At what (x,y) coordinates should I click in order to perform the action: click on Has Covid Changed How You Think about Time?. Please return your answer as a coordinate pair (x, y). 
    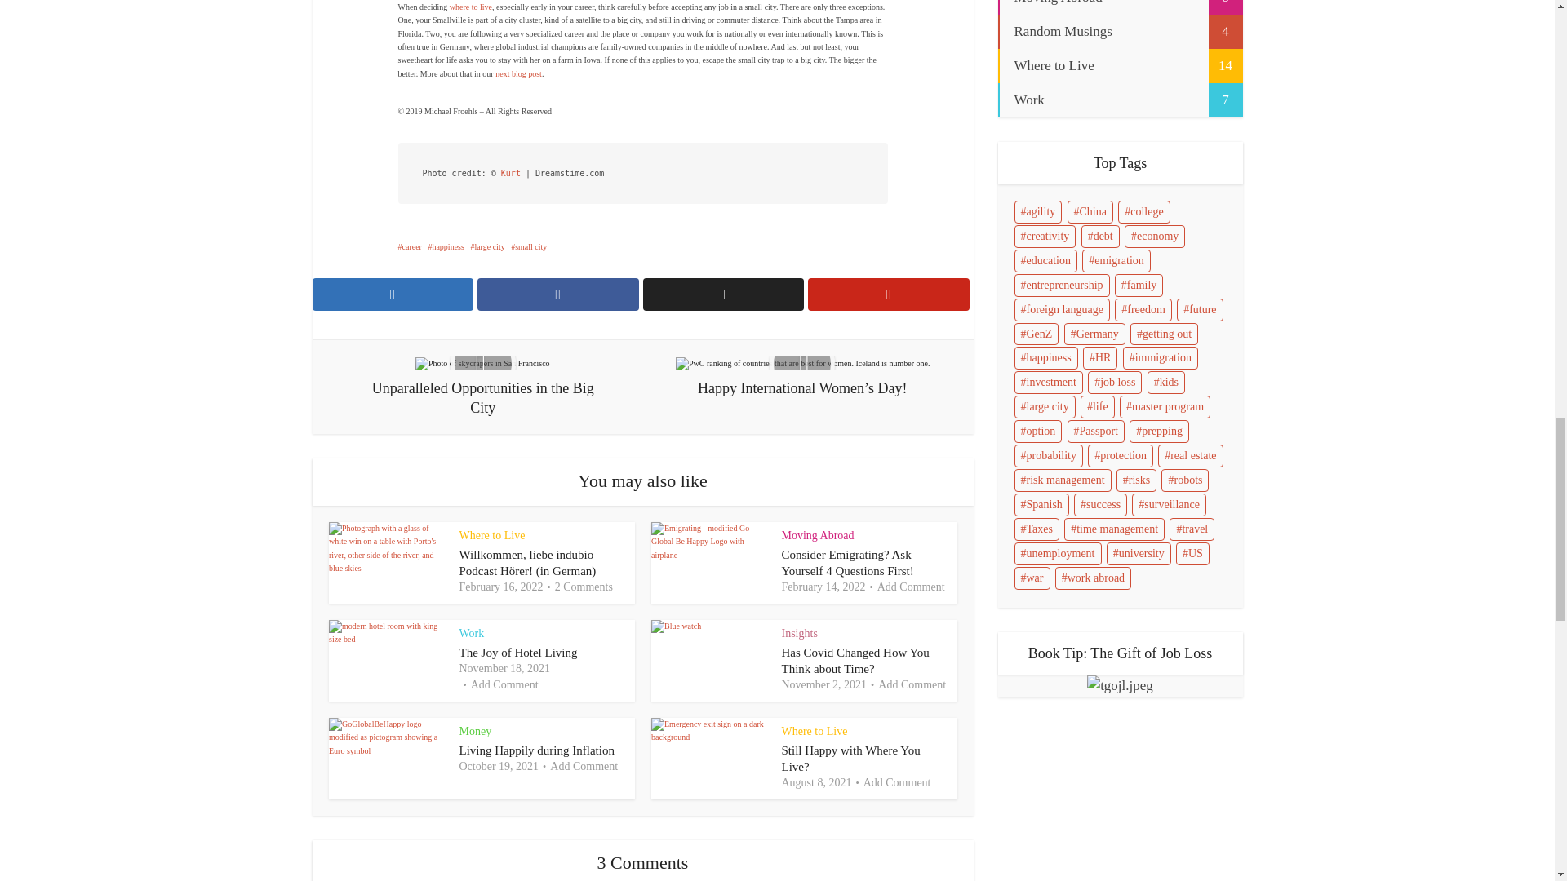
    Looking at the image, I should click on (855, 661).